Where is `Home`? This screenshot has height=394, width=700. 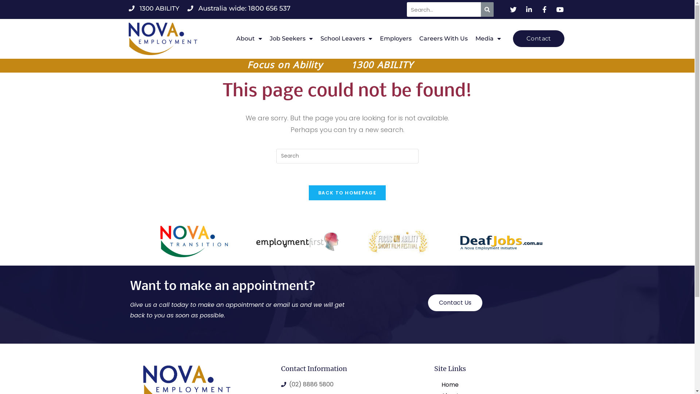
Home is located at coordinates (492, 385).